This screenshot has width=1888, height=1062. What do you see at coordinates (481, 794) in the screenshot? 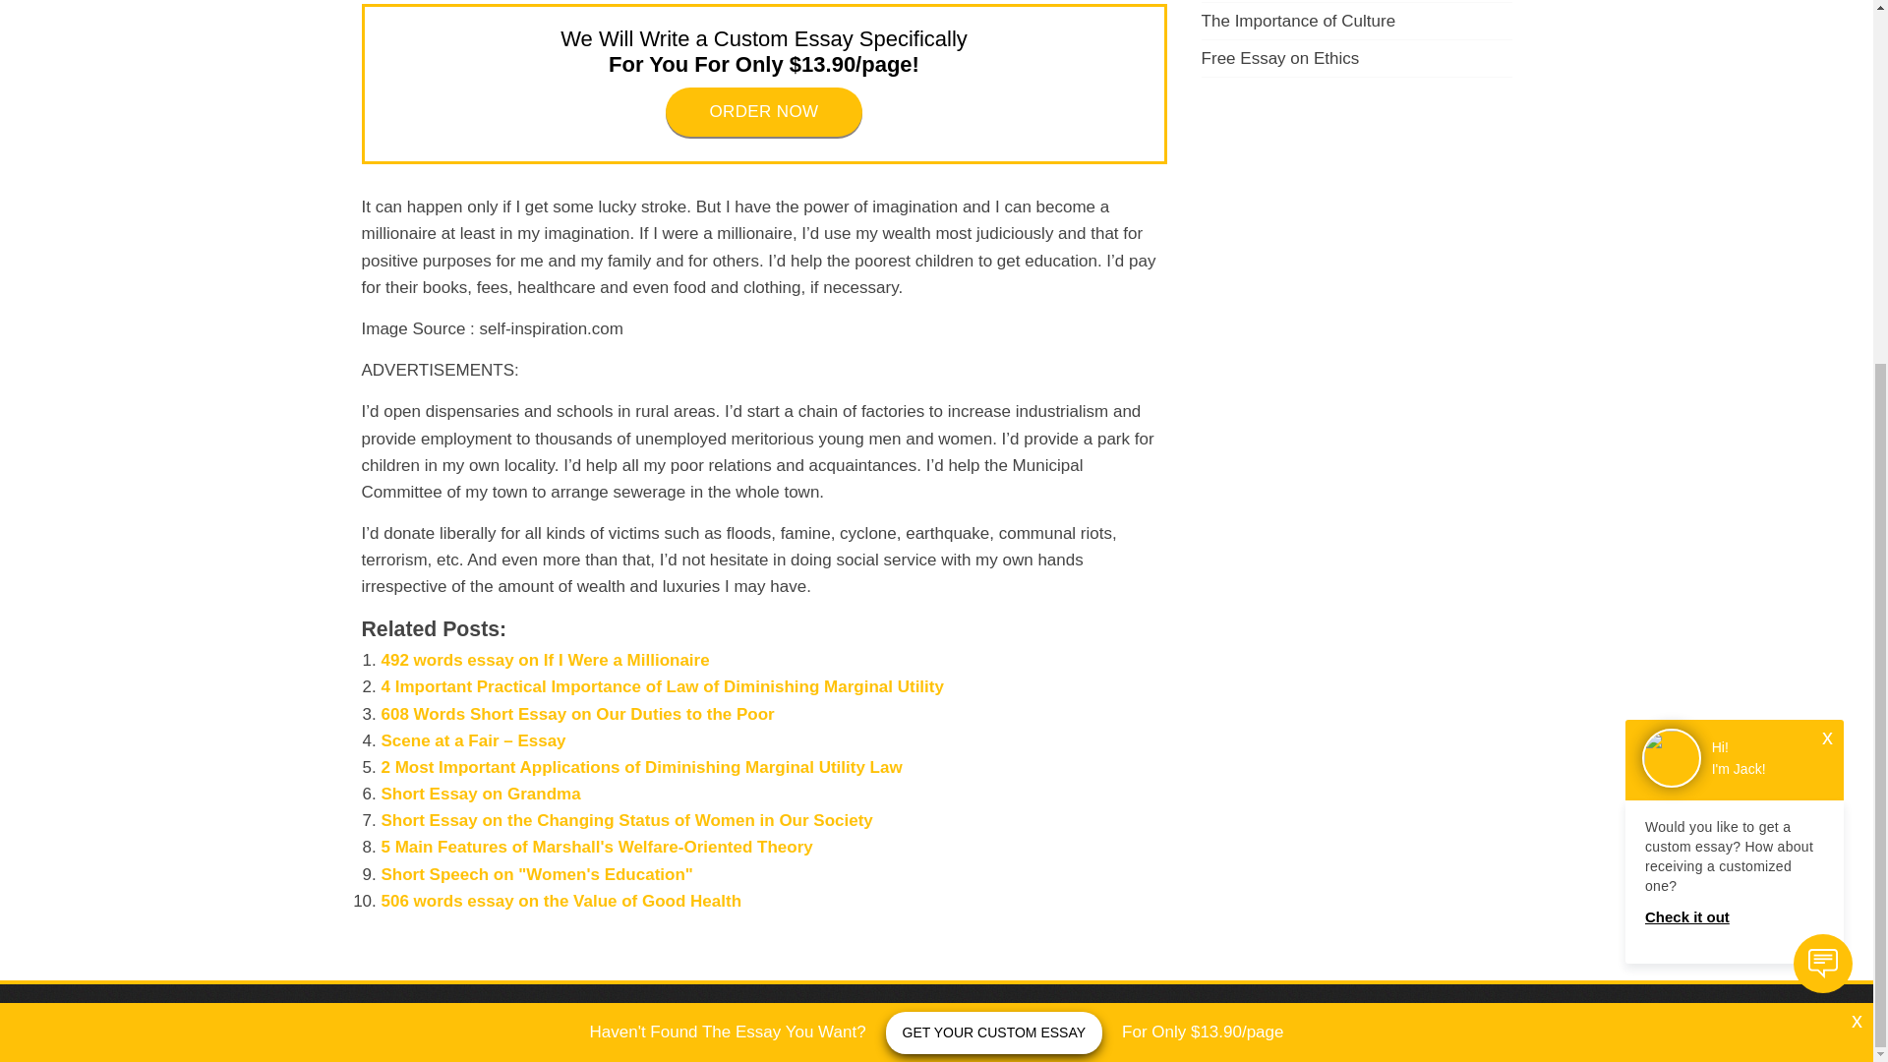
I see `Short Essay on Grandma` at bounding box center [481, 794].